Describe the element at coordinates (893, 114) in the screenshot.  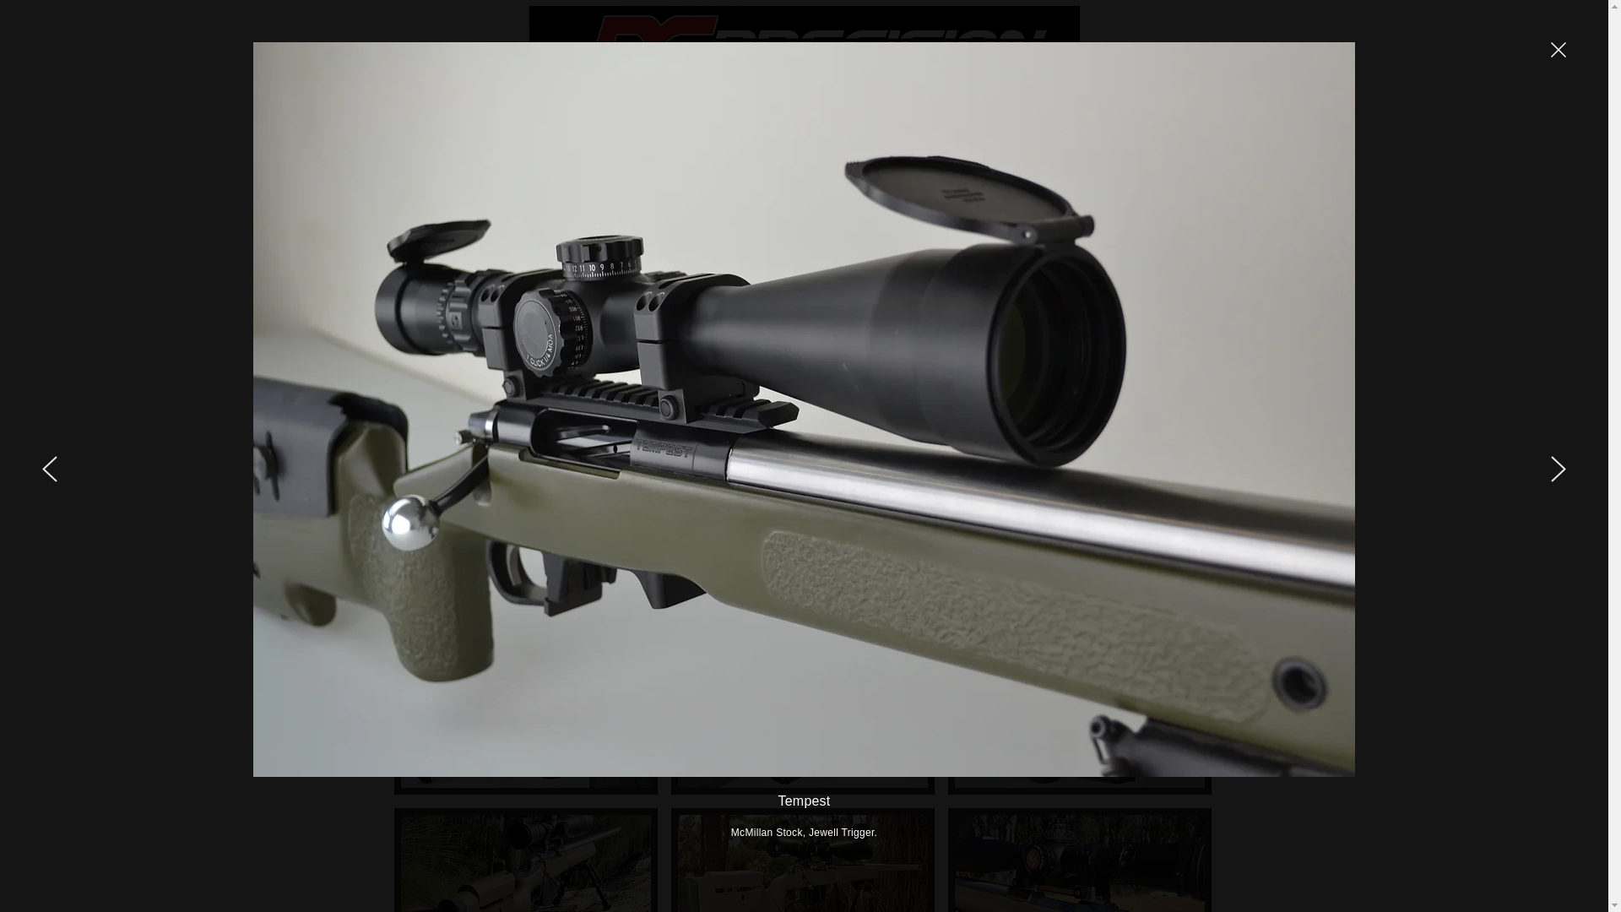
I see `Products` at that location.